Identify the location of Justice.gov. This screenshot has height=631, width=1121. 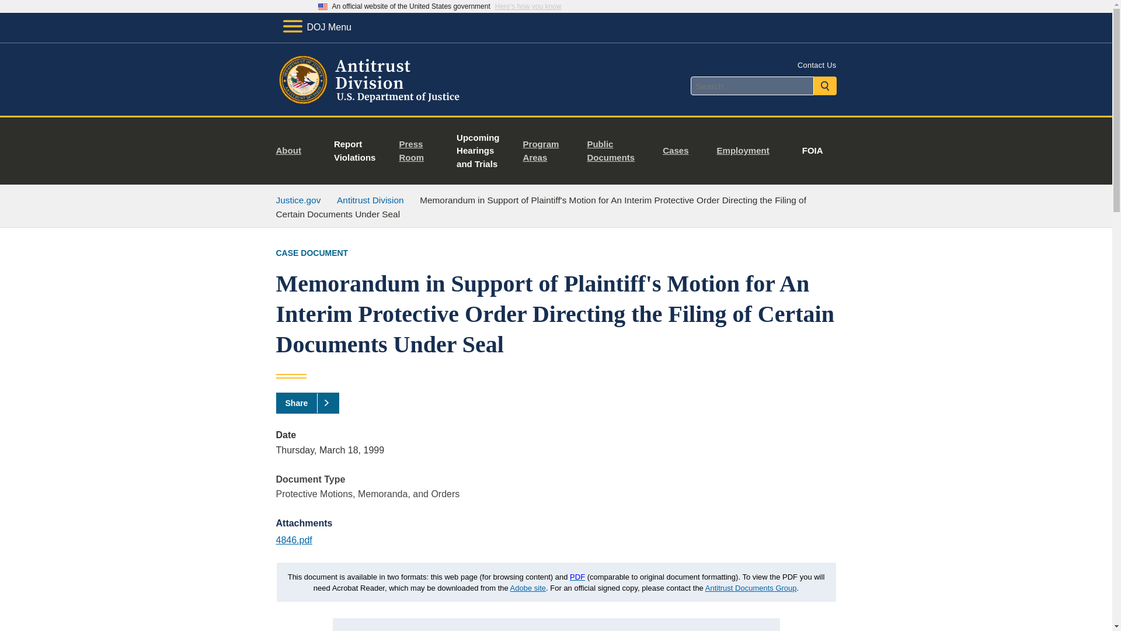
(298, 200).